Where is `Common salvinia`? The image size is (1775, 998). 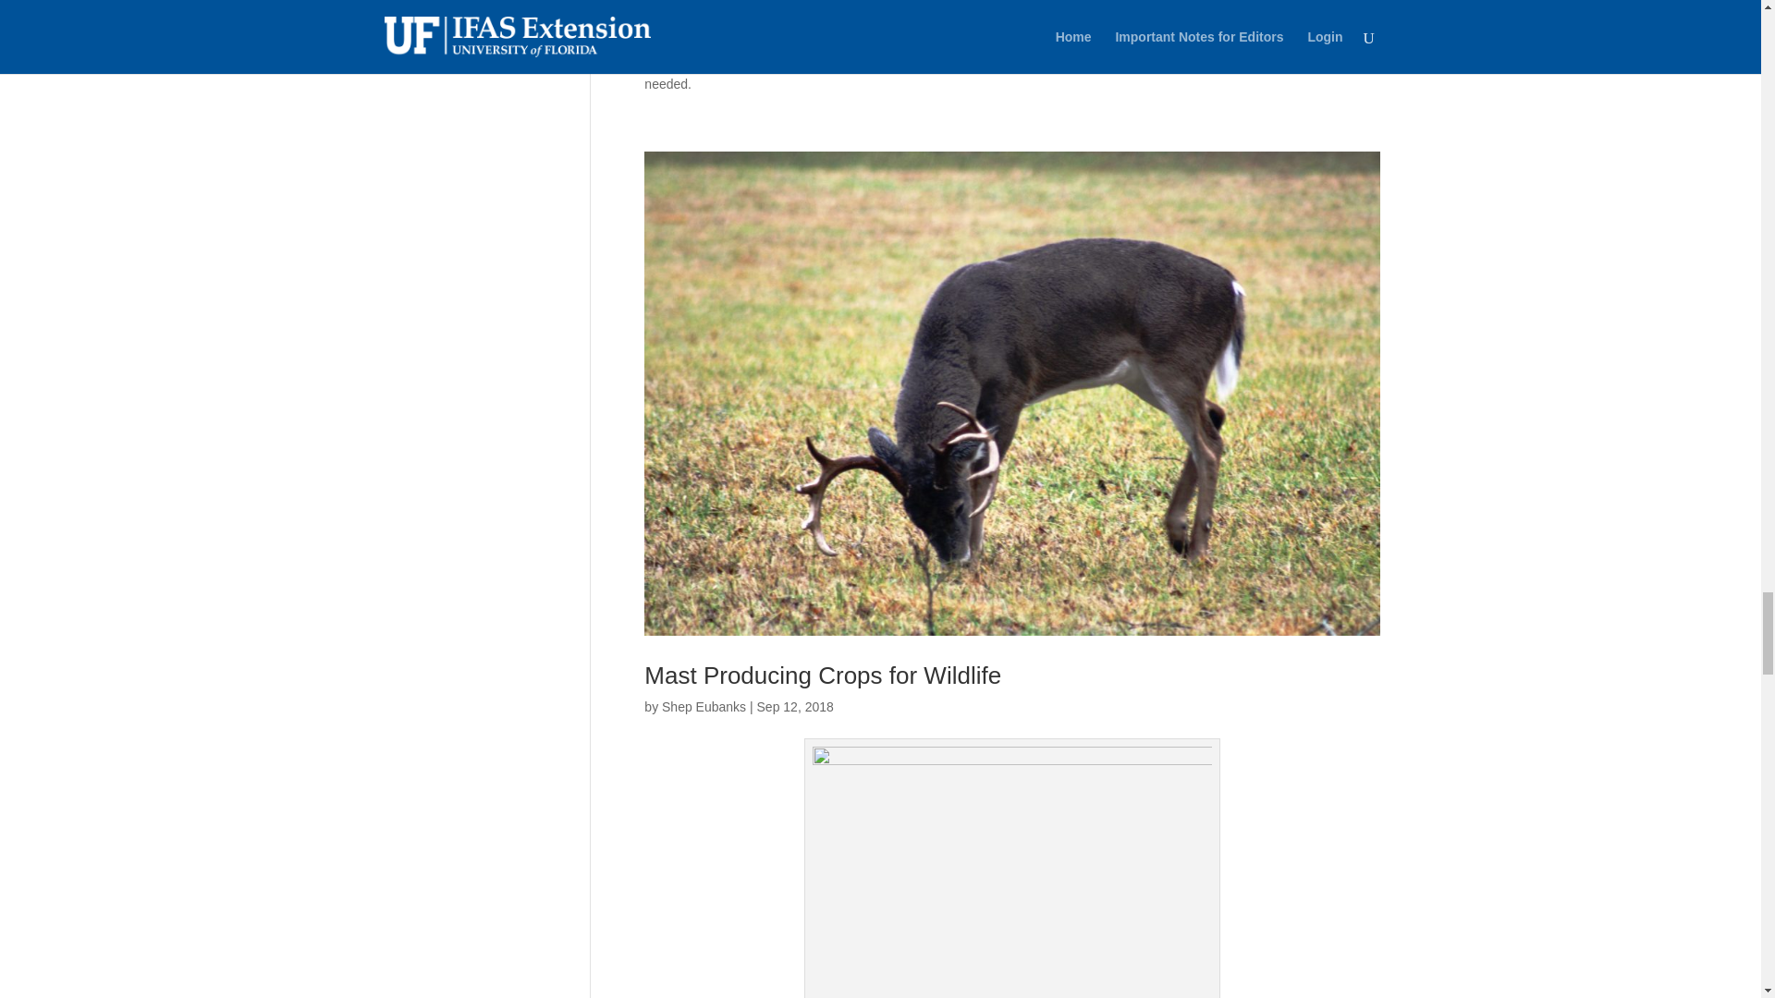
Common salvinia is located at coordinates (697, 27).